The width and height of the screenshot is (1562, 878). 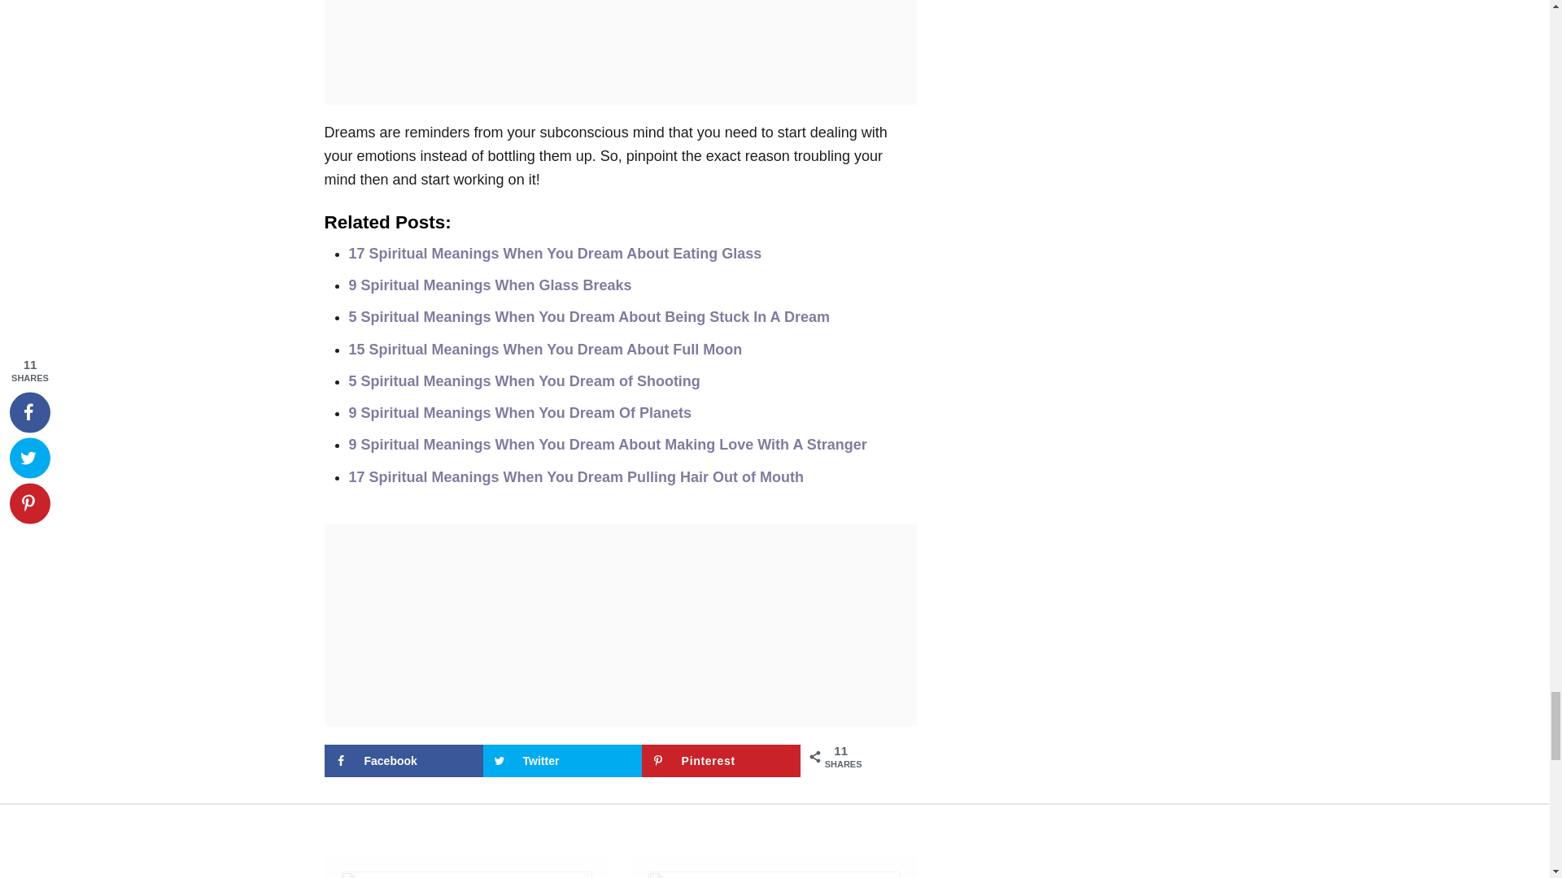 I want to click on Share on Facebook, so click(x=403, y=760).